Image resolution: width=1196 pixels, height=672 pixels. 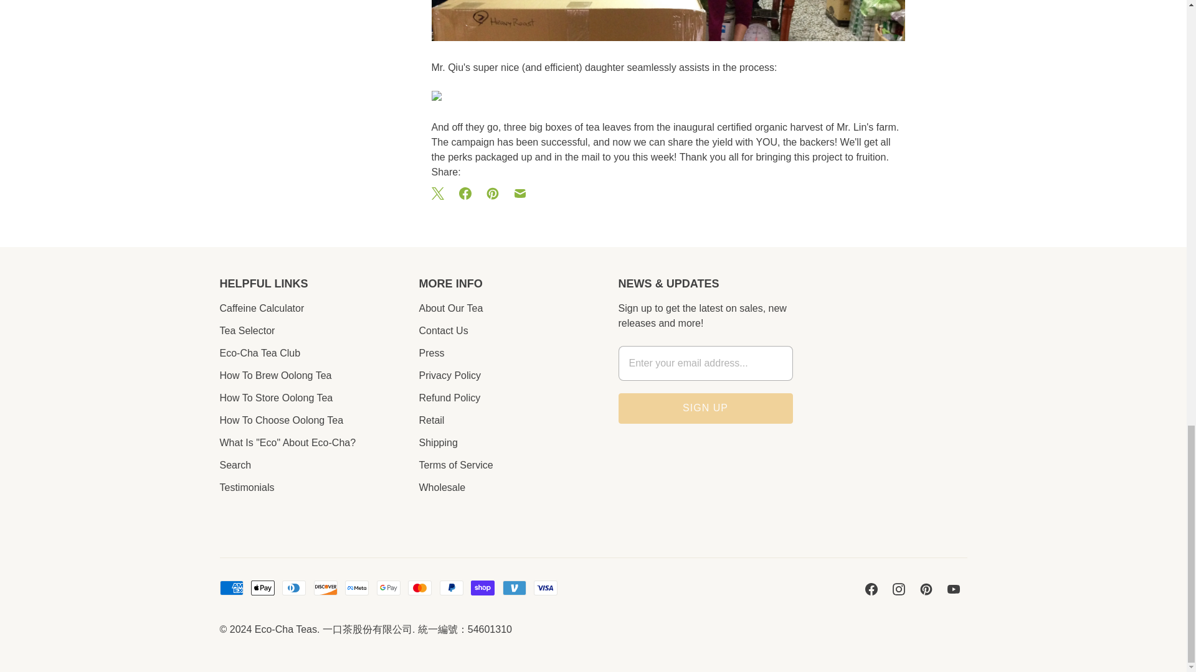 What do you see at coordinates (325, 587) in the screenshot?
I see `Discover` at bounding box center [325, 587].